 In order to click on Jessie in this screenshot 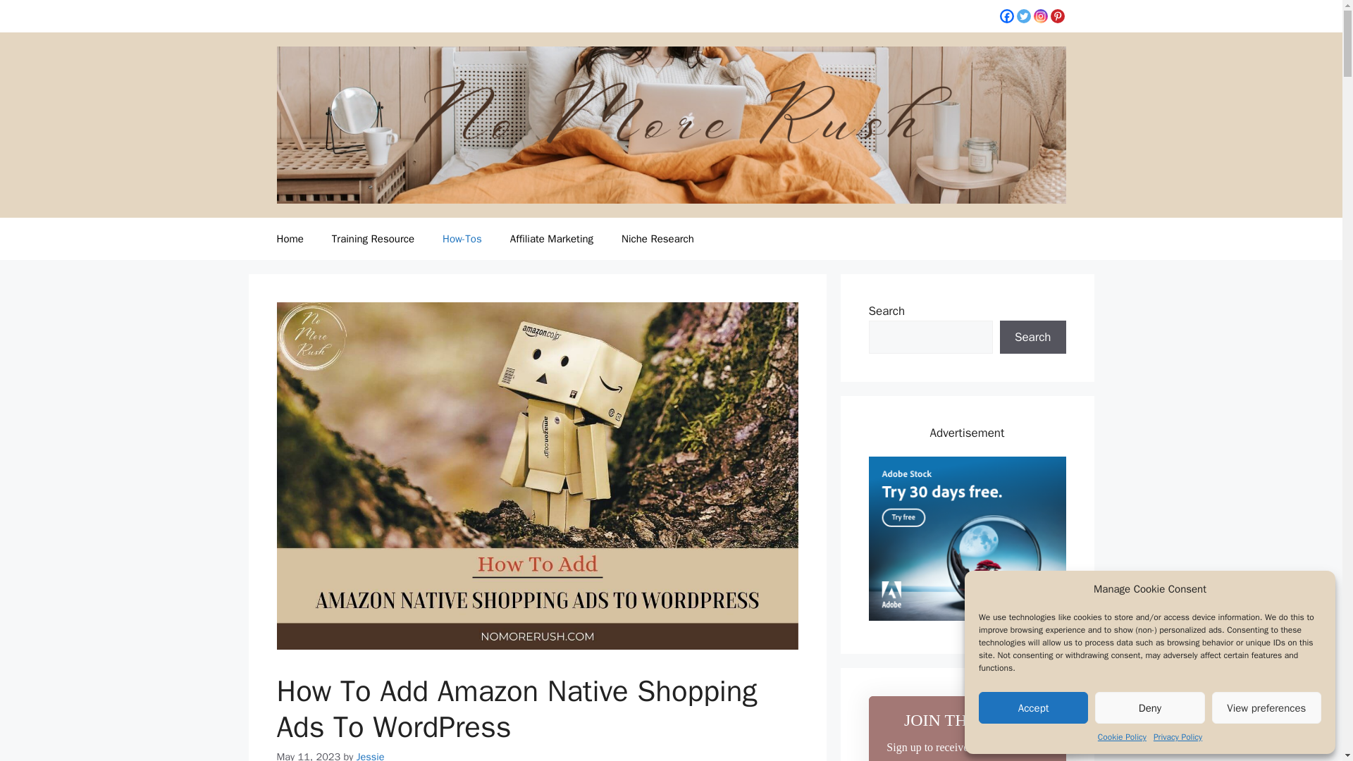, I will do `click(371, 755)`.